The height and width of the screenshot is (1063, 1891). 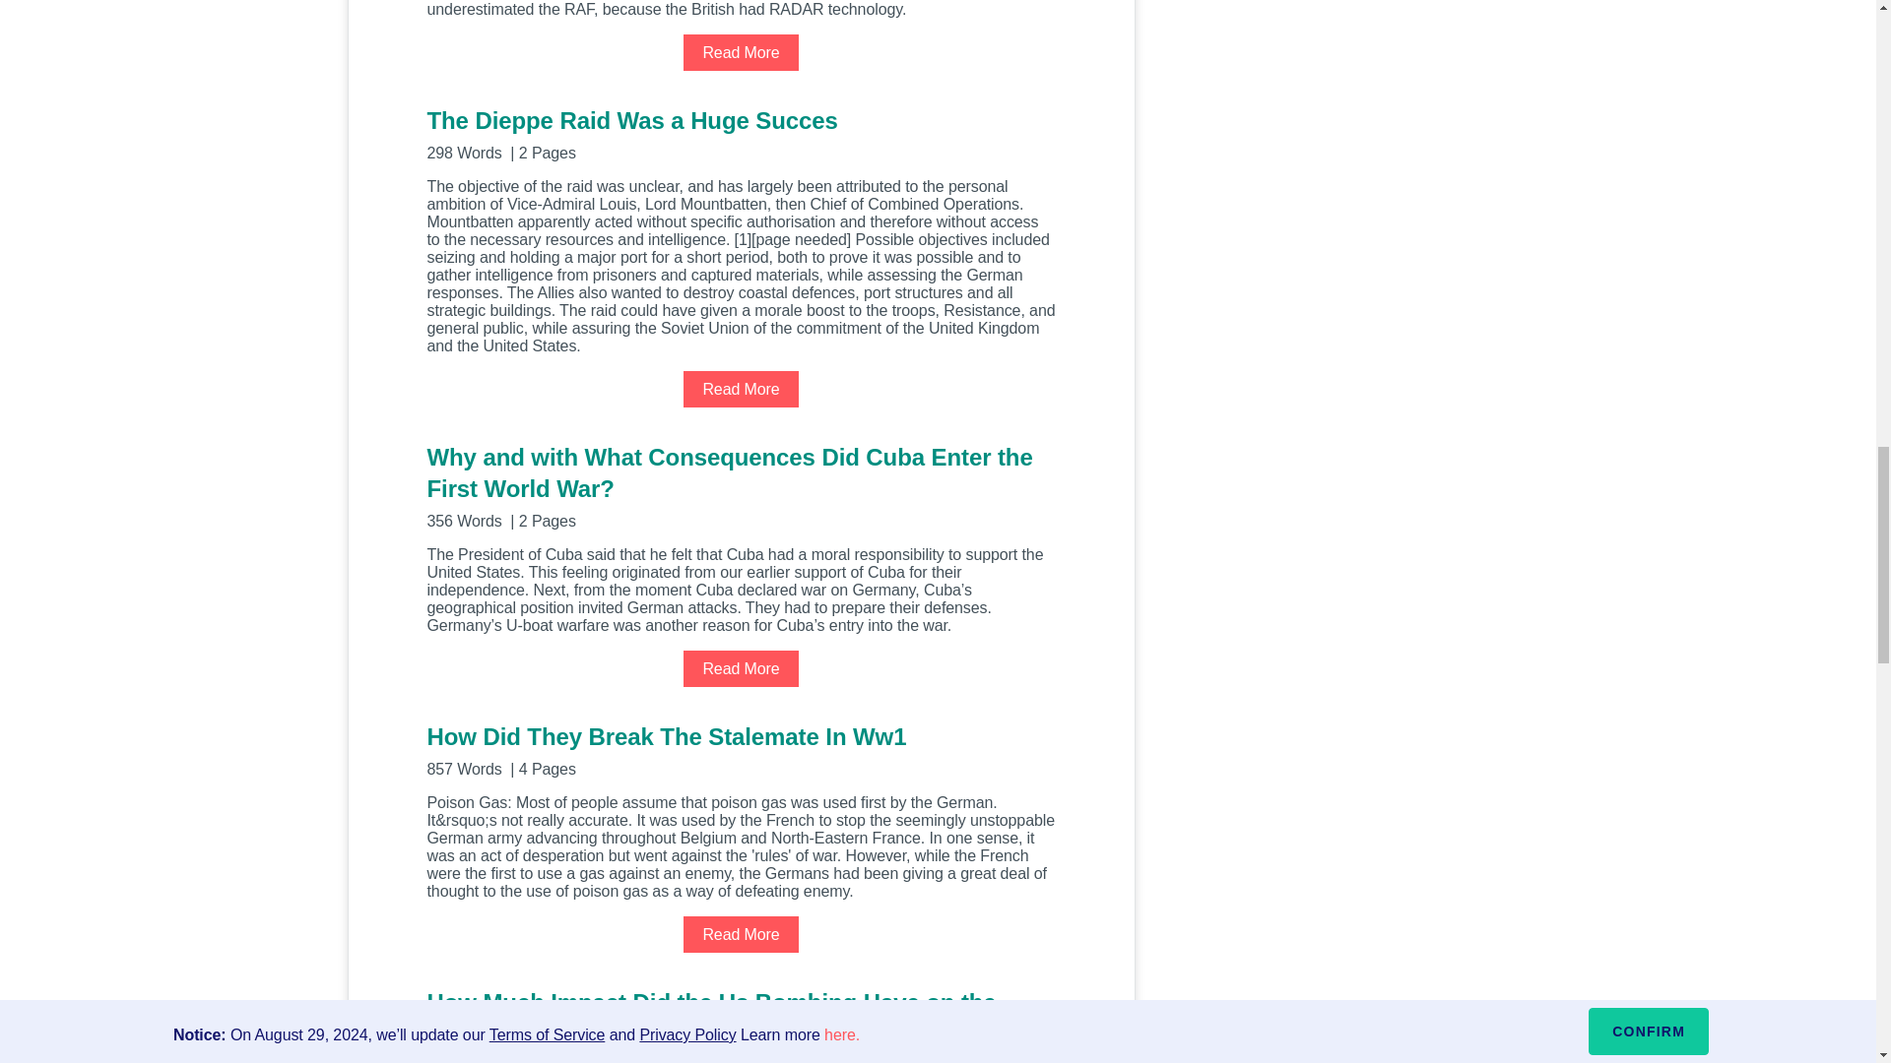 I want to click on Read More, so click(x=741, y=52).